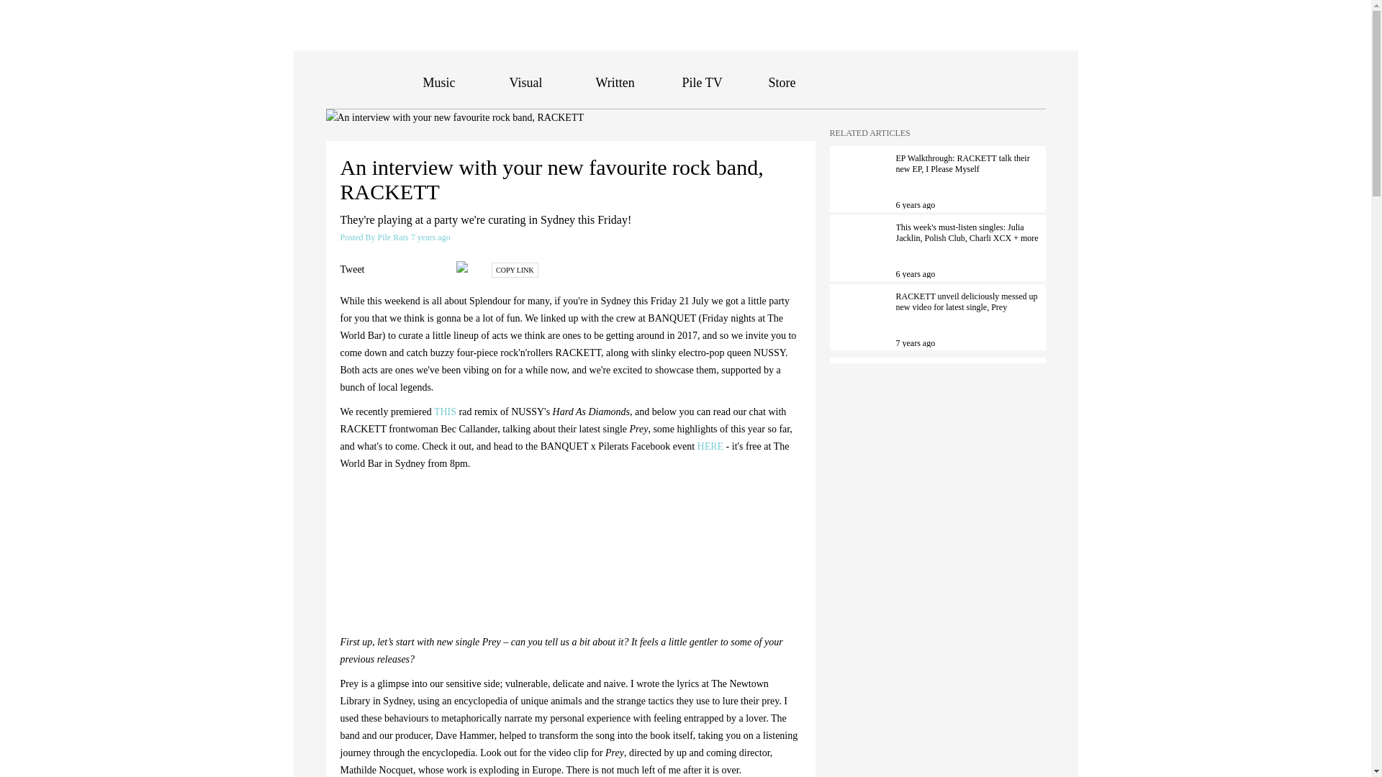  I want to click on Made In The Pile, so click(1024, 83).